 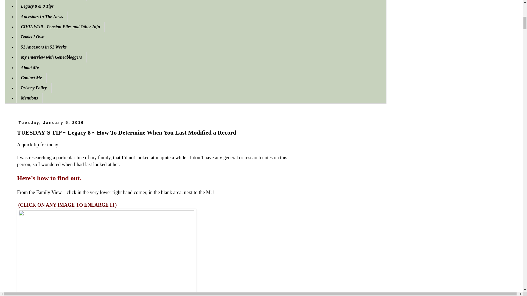 What do you see at coordinates (60, 26) in the screenshot?
I see `CIVIL WAR - Pension Files and Other Info` at bounding box center [60, 26].